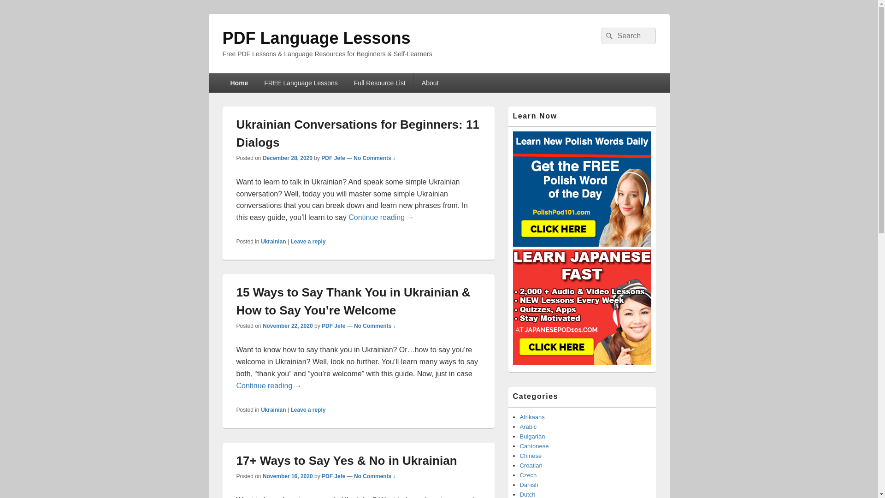 The height and width of the screenshot is (498, 885). Describe the element at coordinates (301, 83) in the screenshot. I see `FREE Language Lessons` at that location.